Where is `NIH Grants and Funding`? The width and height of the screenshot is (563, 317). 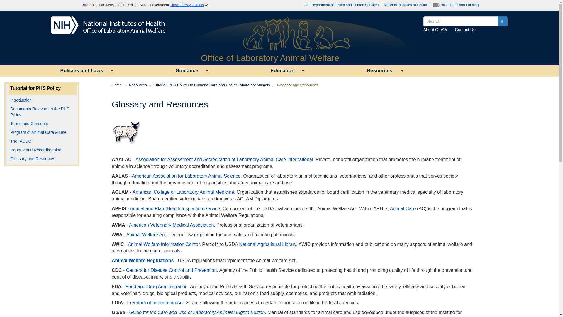
NIH Grants and Funding is located at coordinates (186, 71).